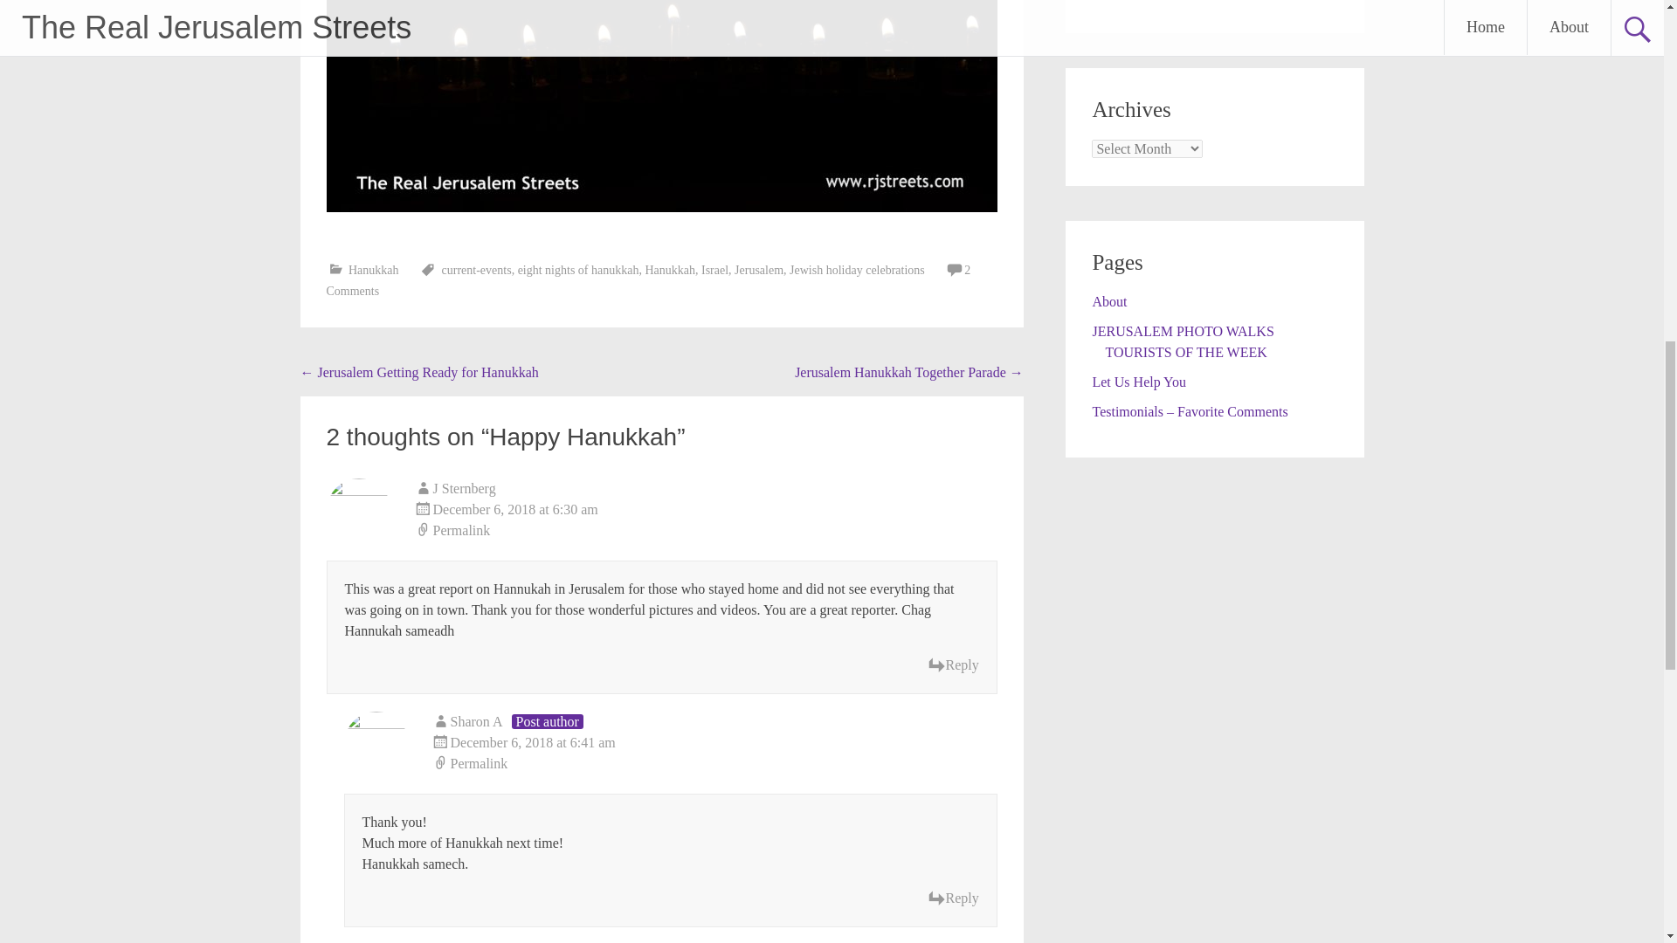  Describe the element at coordinates (648, 281) in the screenshot. I see `2 Comments` at that location.